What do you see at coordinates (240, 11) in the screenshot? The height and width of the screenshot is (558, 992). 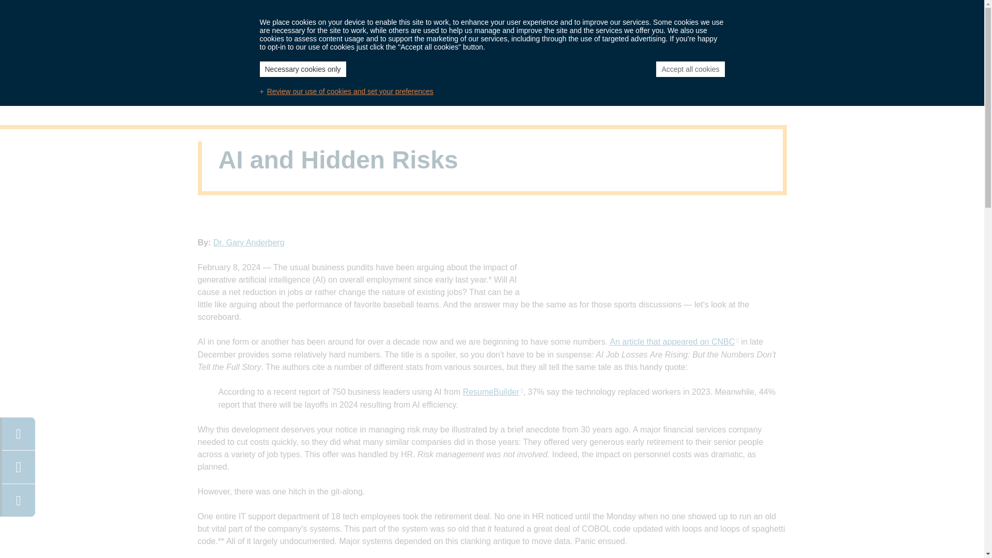 I see `North America` at bounding box center [240, 11].